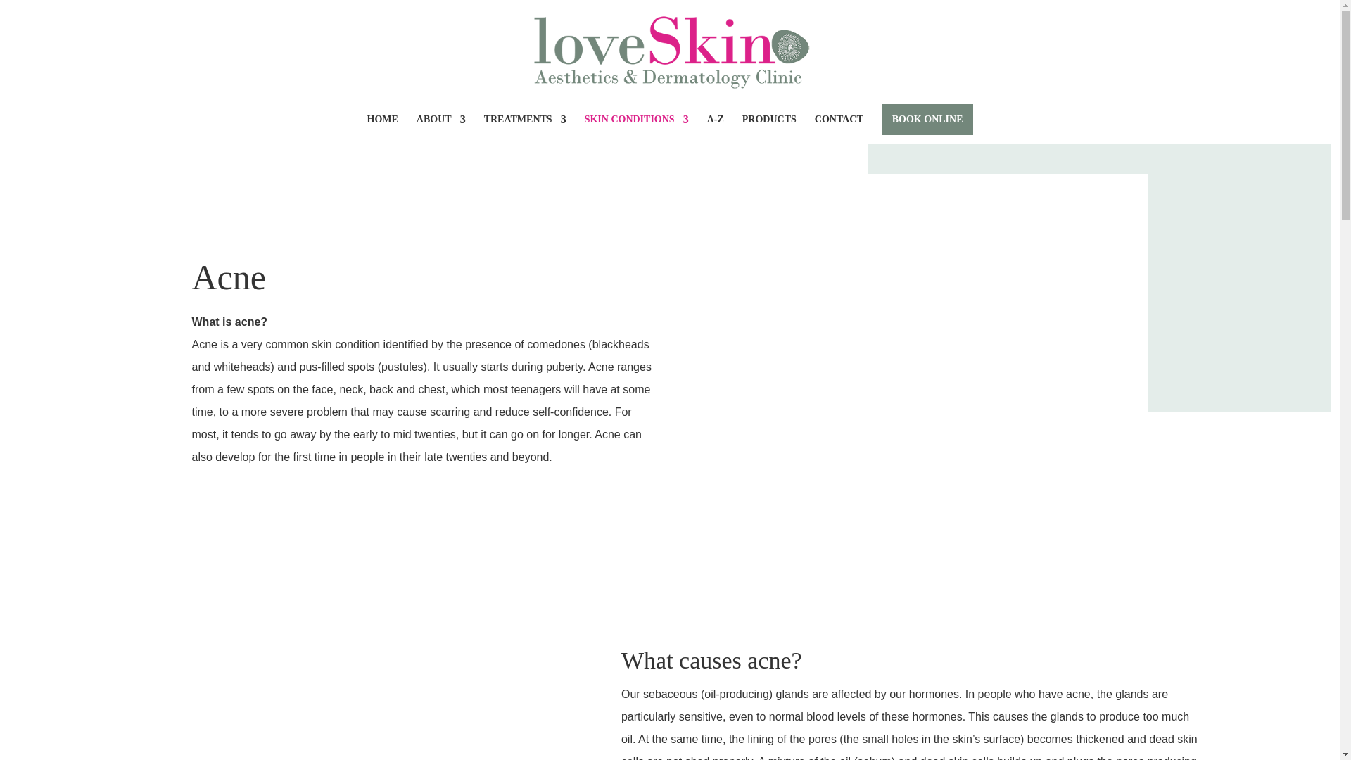 The width and height of the screenshot is (1351, 760). I want to click on CONTACT, so click(839, 129).